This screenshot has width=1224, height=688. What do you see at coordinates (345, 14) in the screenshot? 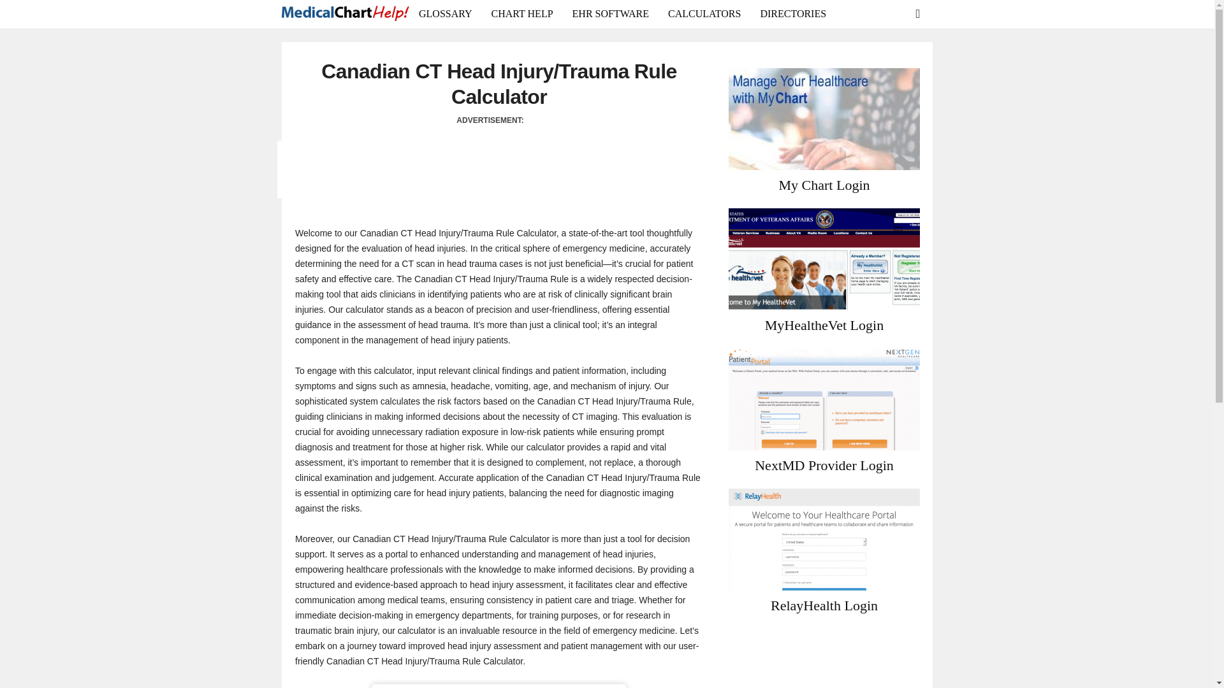
I see `Medical Chart Help` at bounding box center [345, 14].